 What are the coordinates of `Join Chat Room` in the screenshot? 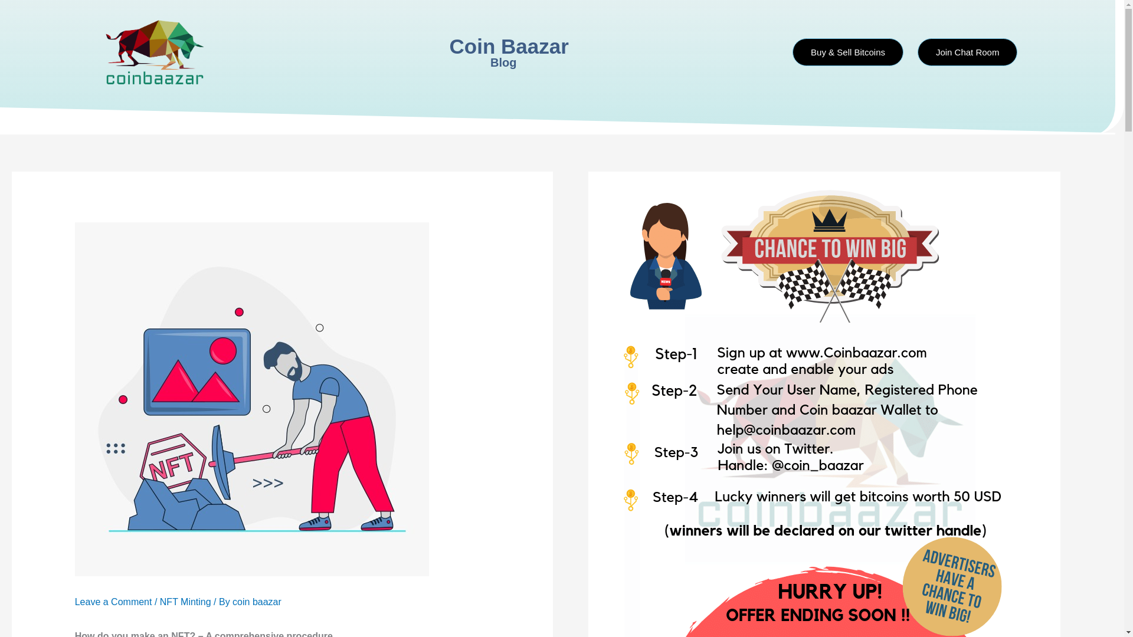 It's located at (968, 52).